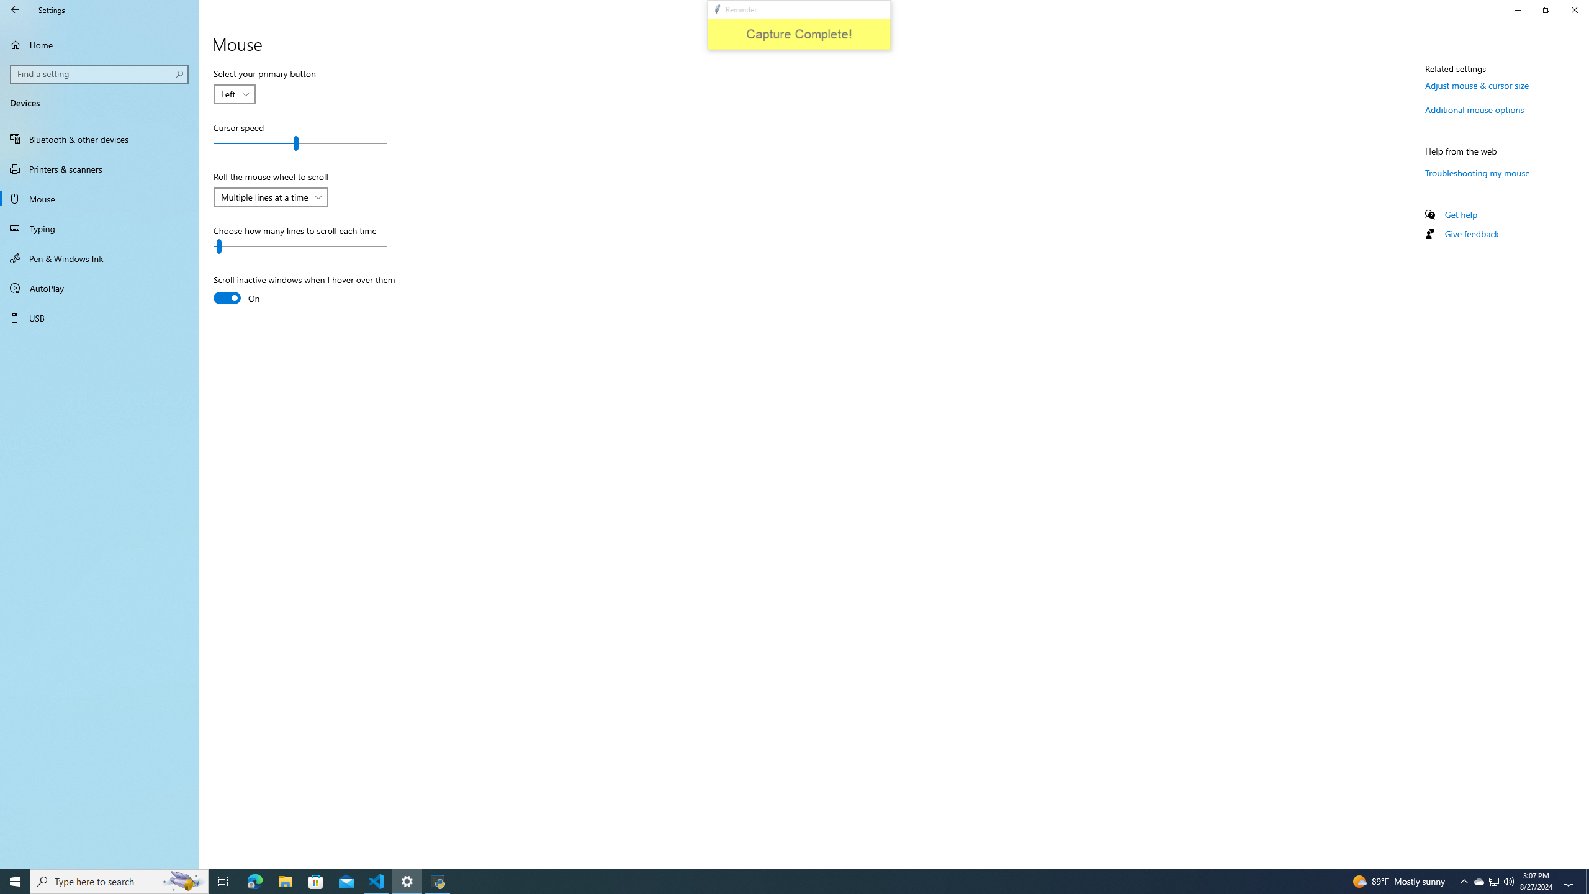 This screenshot has height=894, width=1589. What do you see at coordinates (1477, 173) in the screenshot?
I see `Troubleshooting my mouse` at bounding box center [1477, 173].